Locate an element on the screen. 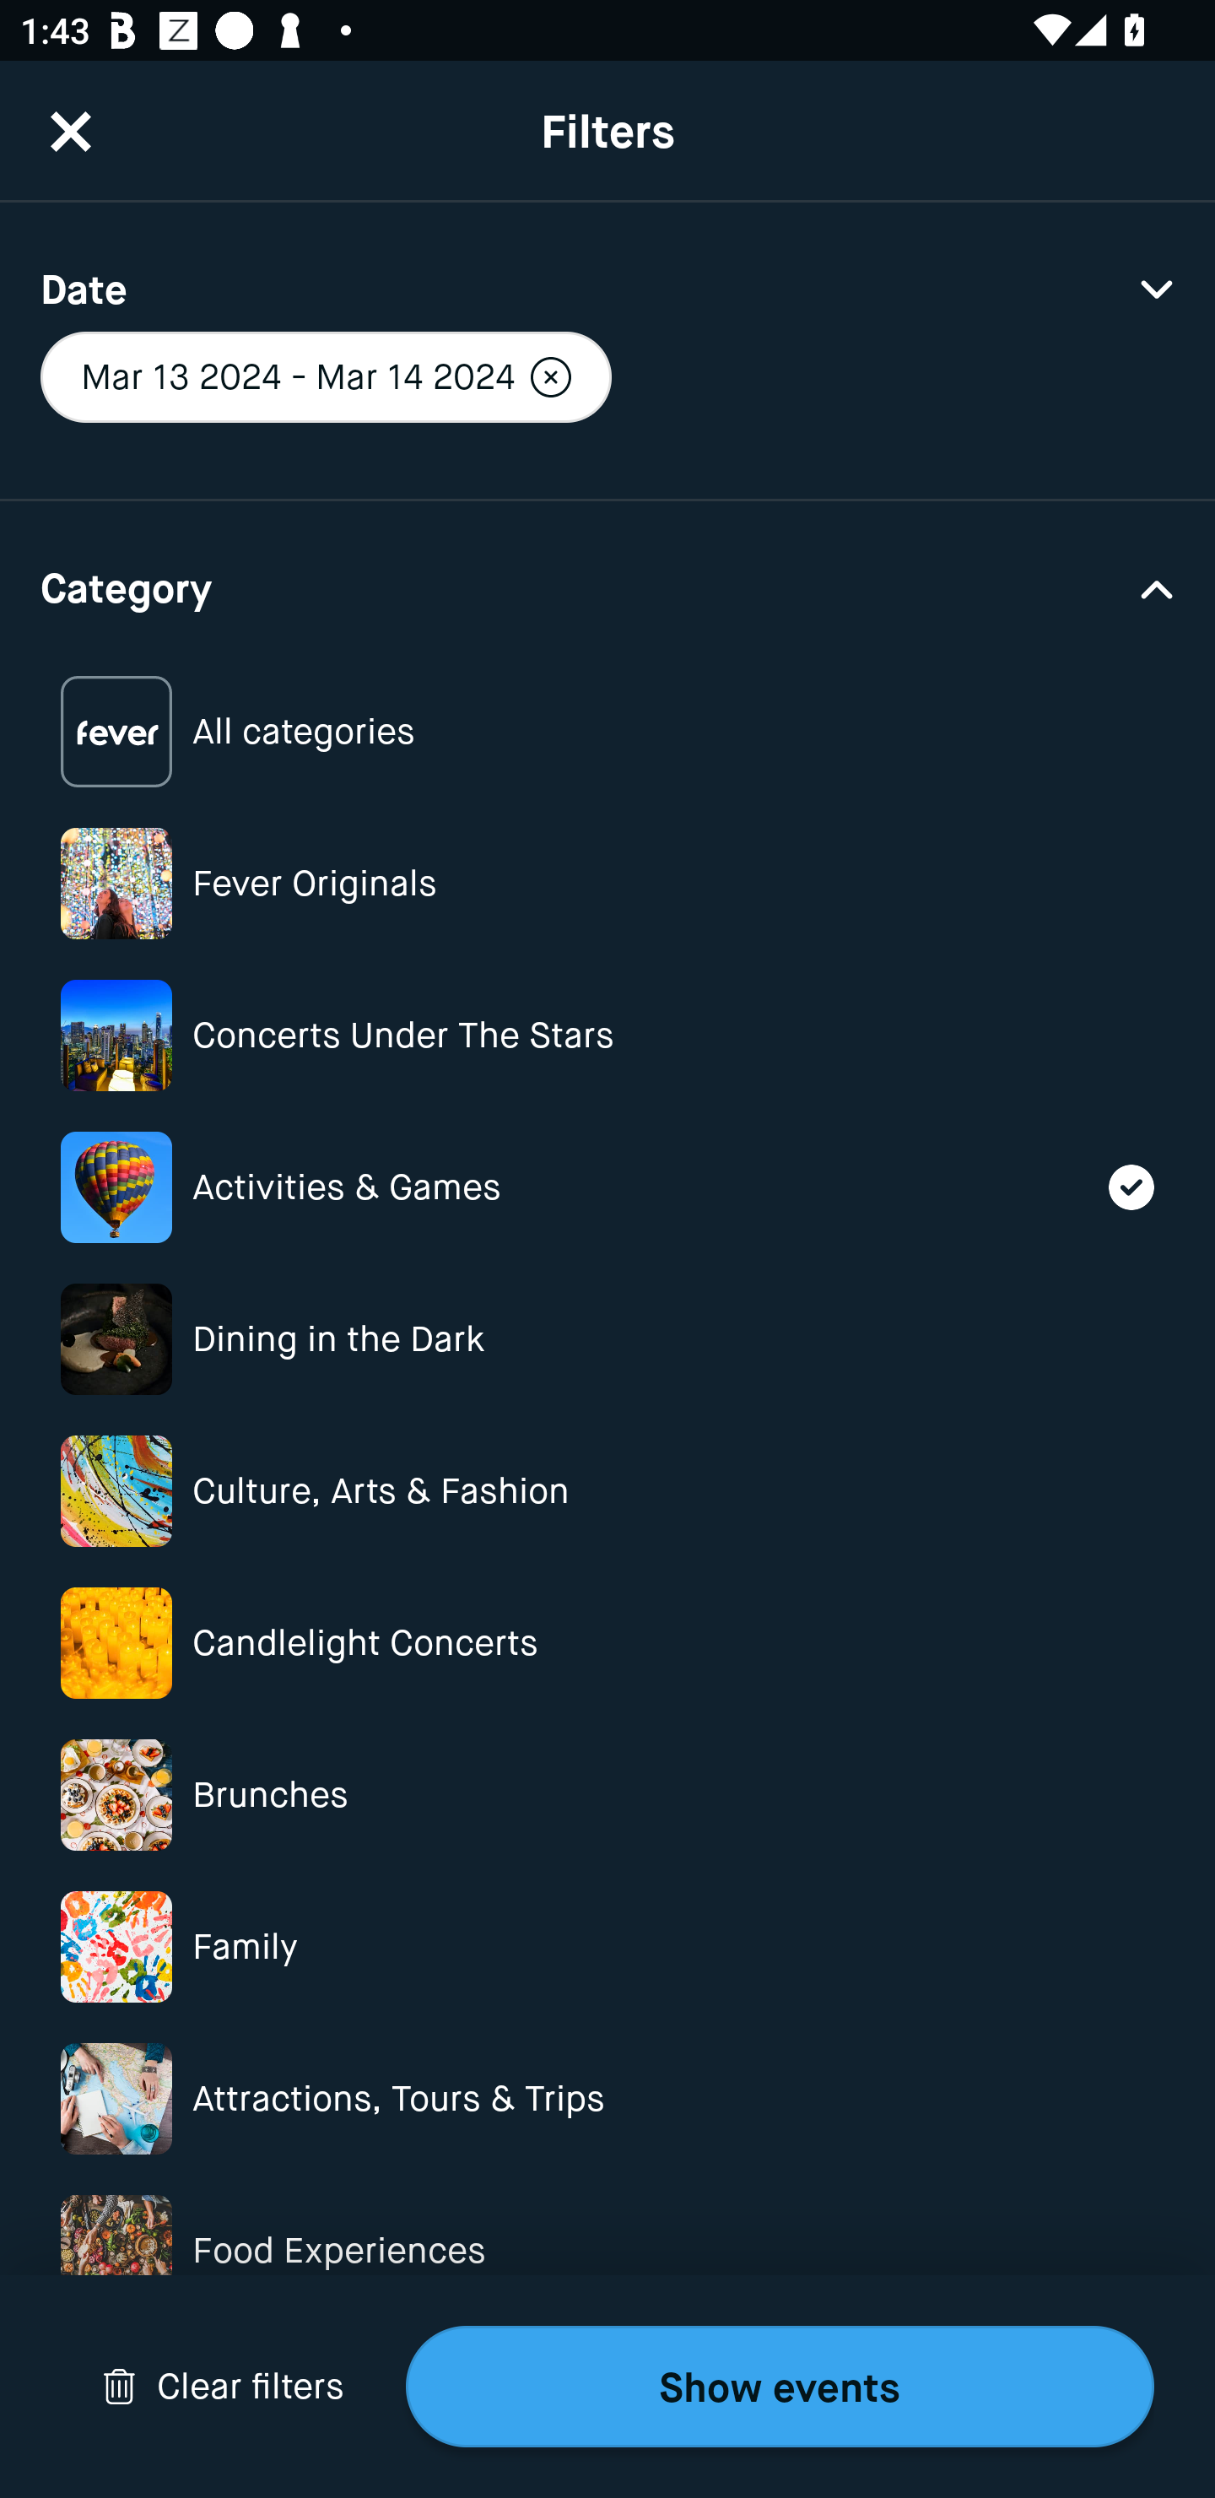 This screenshot has height=2498, width=1215. Category Image Dining in the Dark is located at coordinates (607, 1338).